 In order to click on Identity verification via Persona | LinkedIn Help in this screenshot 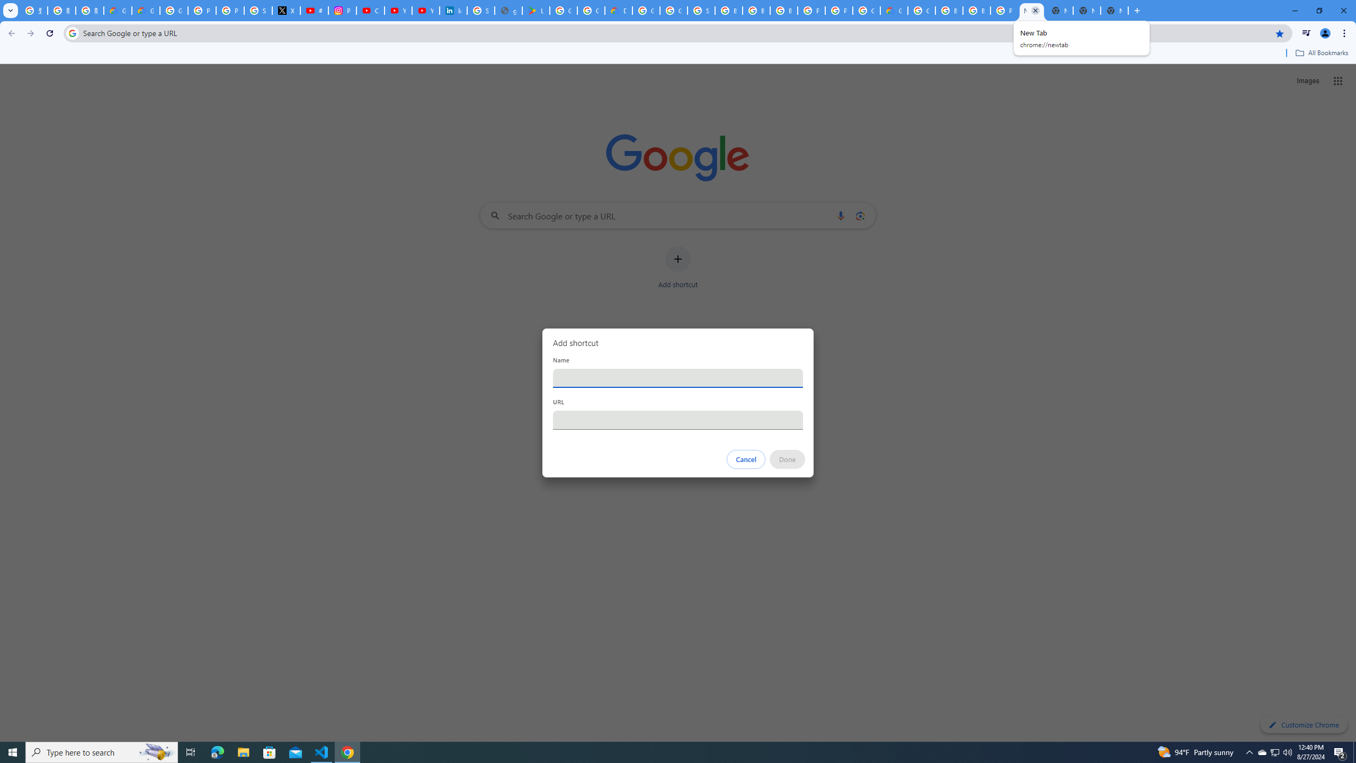, I will do `click(453, 11)`.